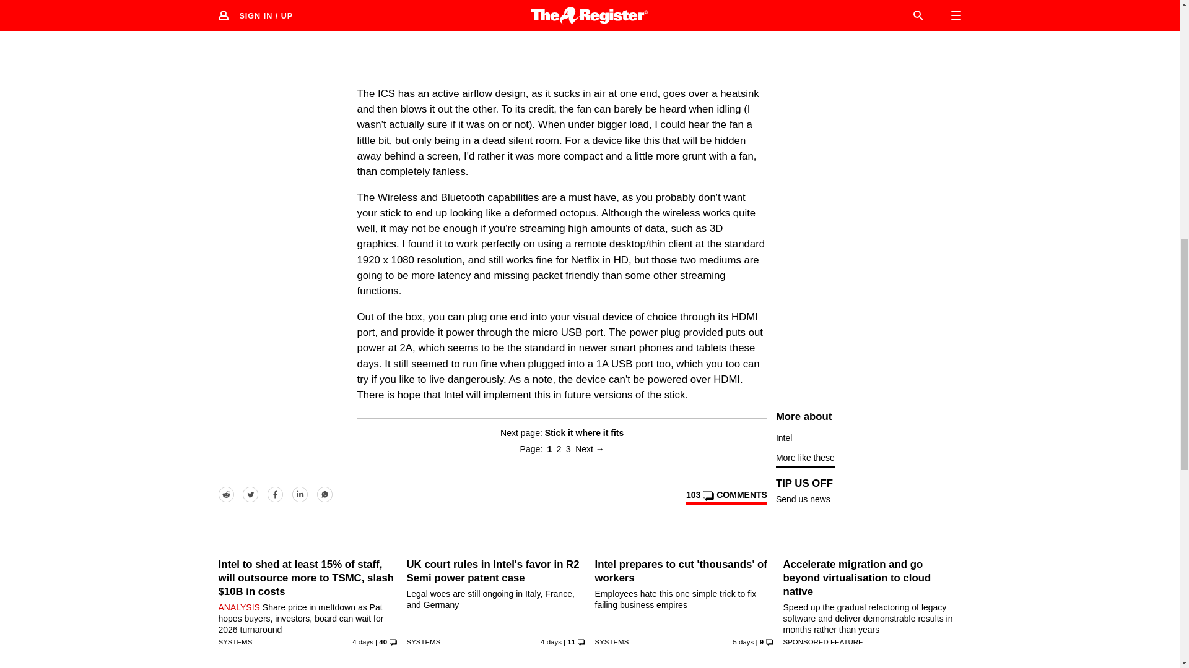 The width and height of the screenshot is (1189, 668). Describe the element at coordinates (726, 497) in the screenshot. I see `View comments on this article` at that location.